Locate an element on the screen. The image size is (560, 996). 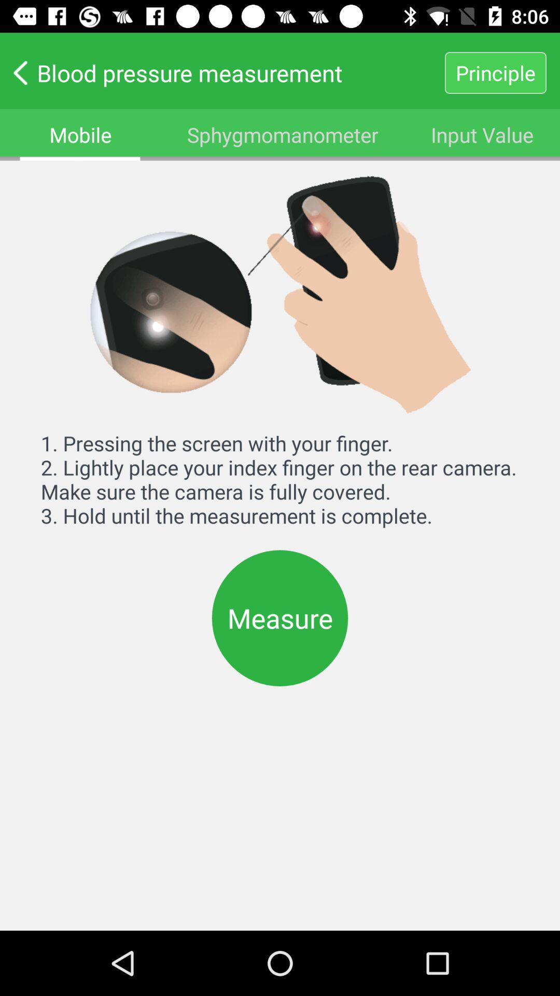
tap the item above mobile icon is located at coordinates (222, 73).